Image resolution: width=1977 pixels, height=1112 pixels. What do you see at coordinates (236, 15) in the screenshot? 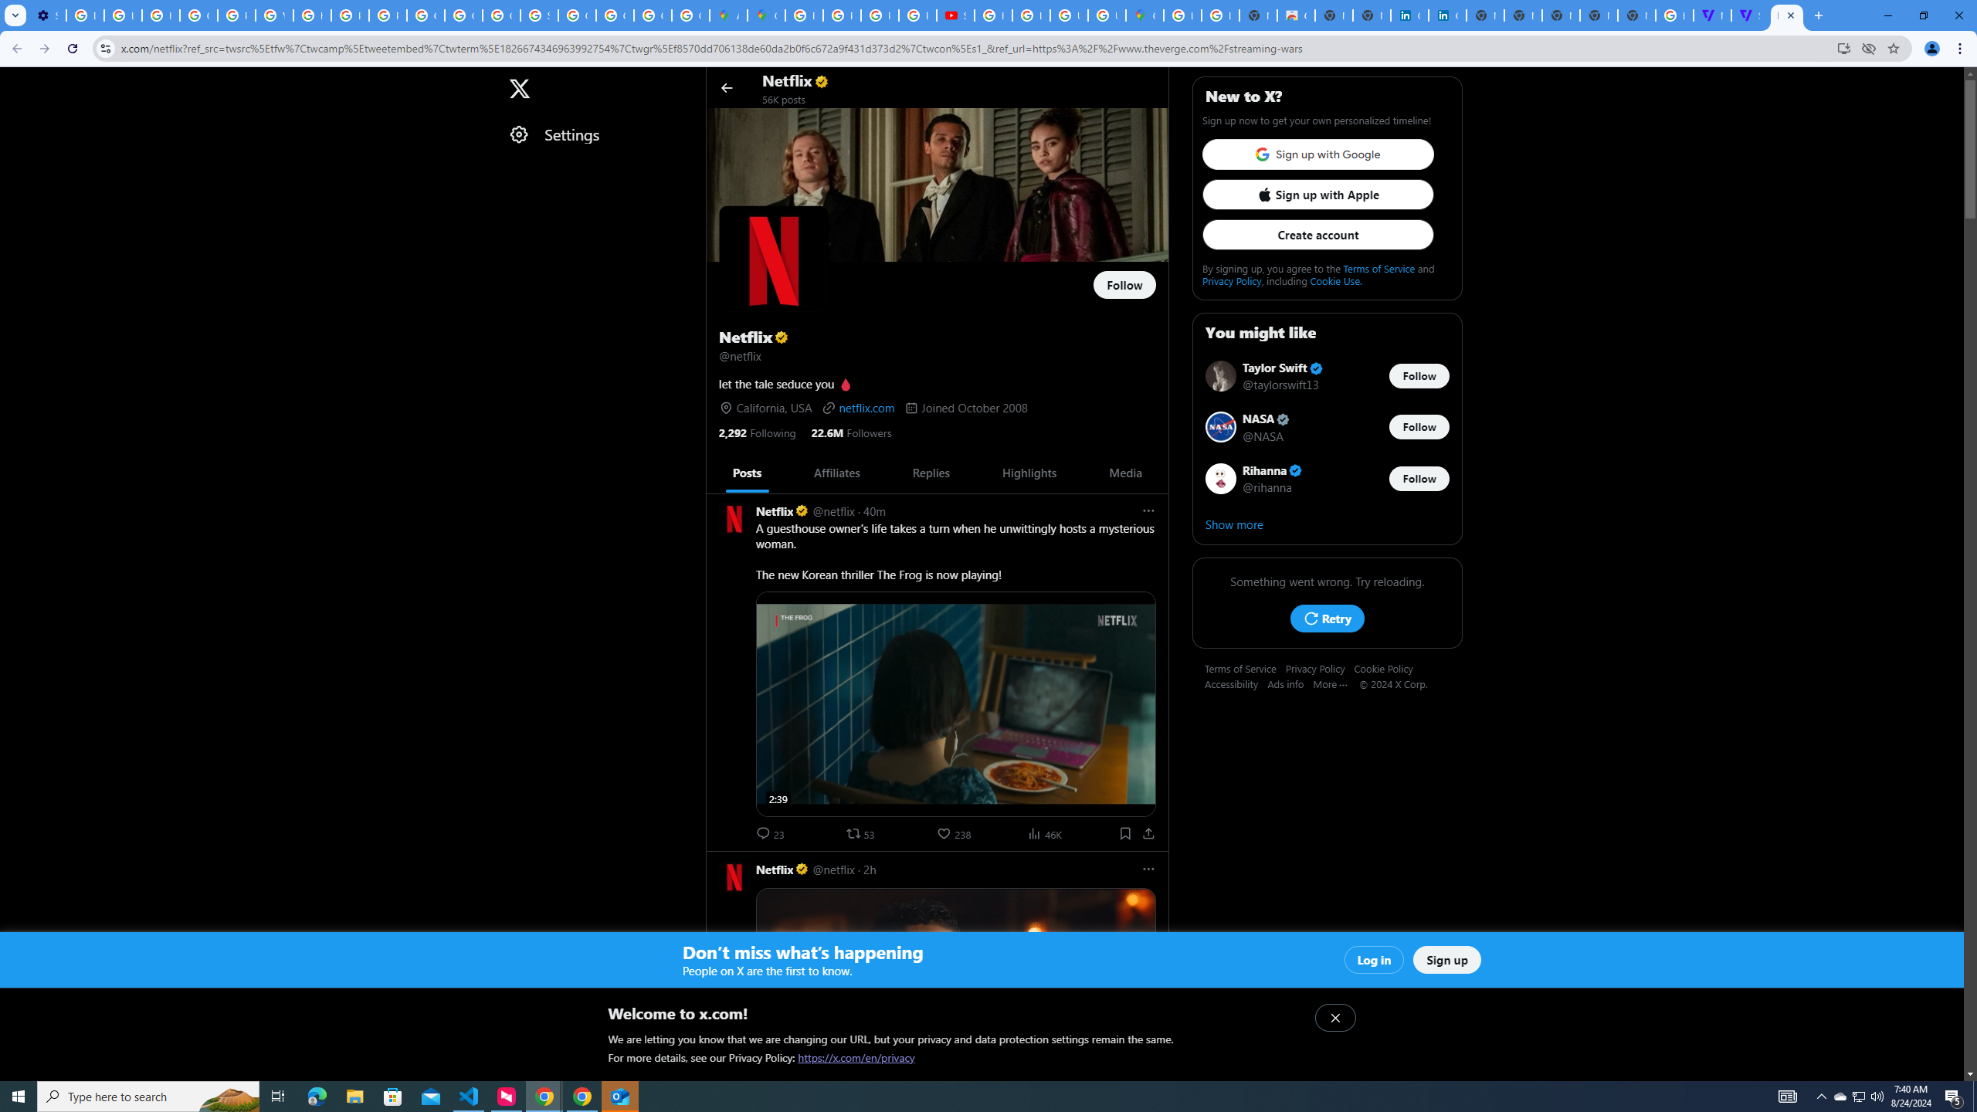
I see `Privacy Help Center - Policies Help` at bounding box center [236, 15].